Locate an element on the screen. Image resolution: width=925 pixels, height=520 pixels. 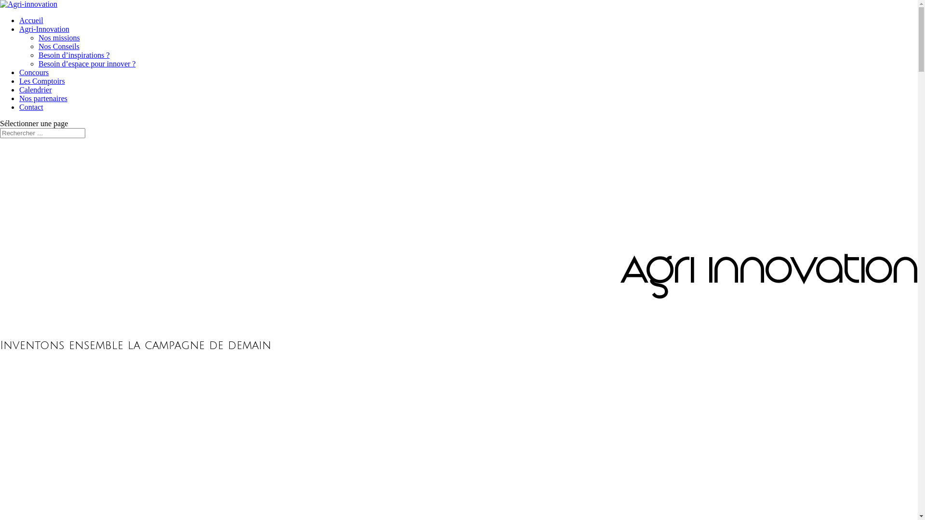
Nos missions is located at coordinates (59, 38).